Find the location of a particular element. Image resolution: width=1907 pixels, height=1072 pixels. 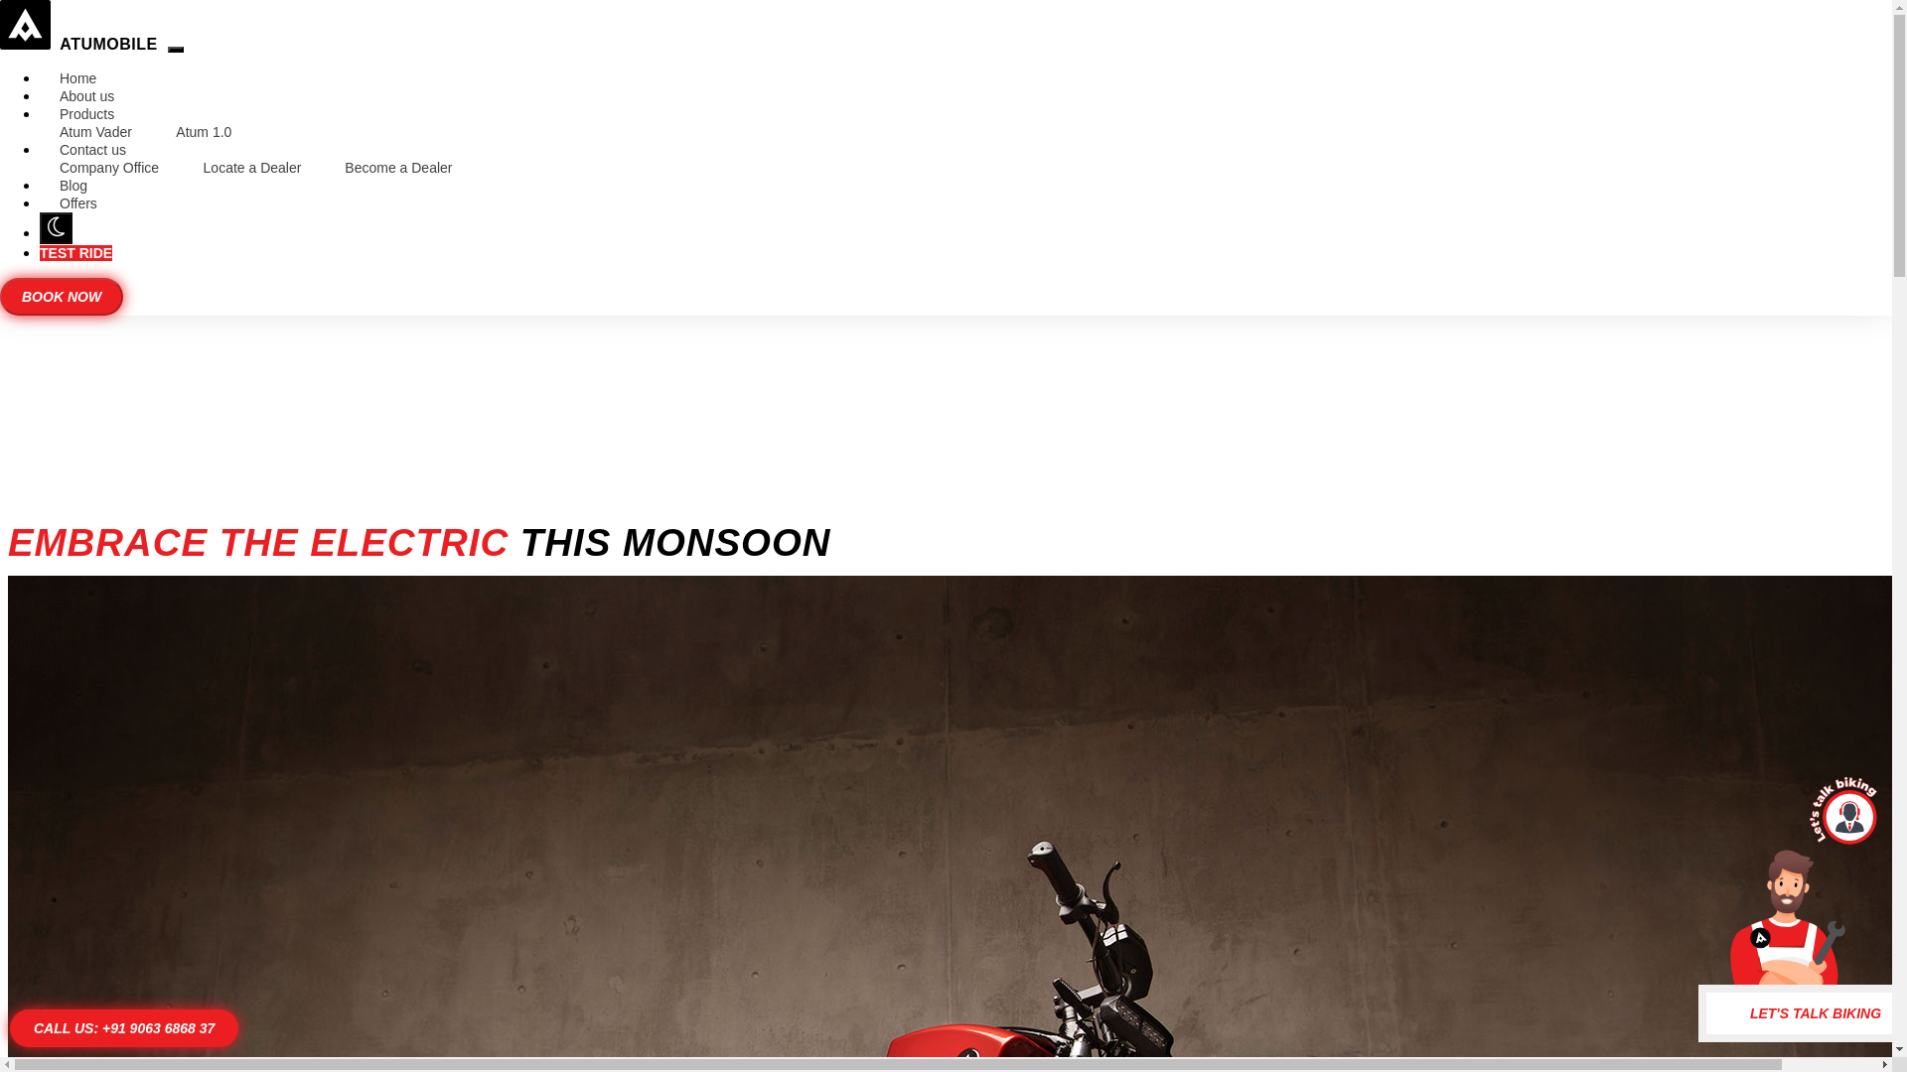

Atum Vader is located at coordinates (95, 131).